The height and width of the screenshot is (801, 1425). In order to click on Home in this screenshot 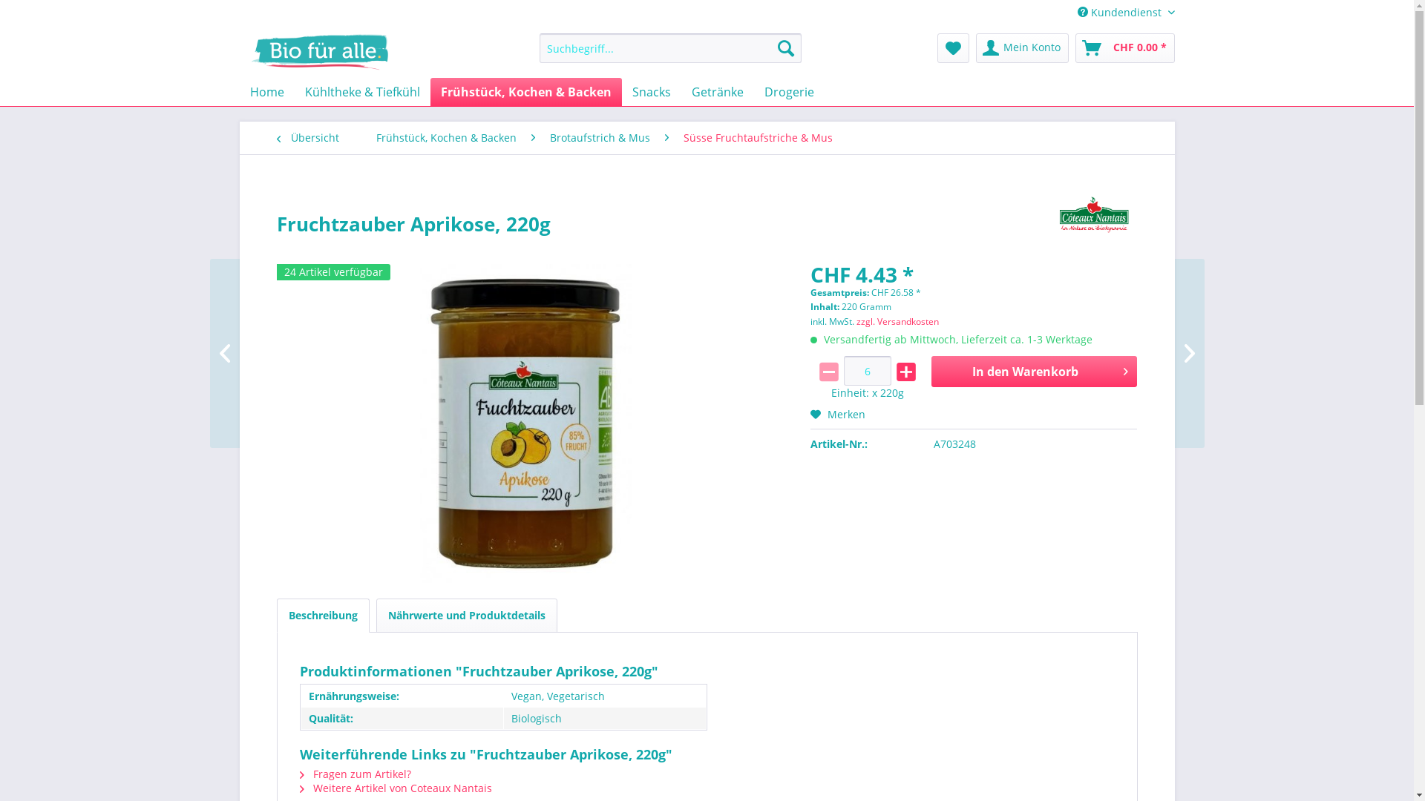, I will do `click(266, 92)`.